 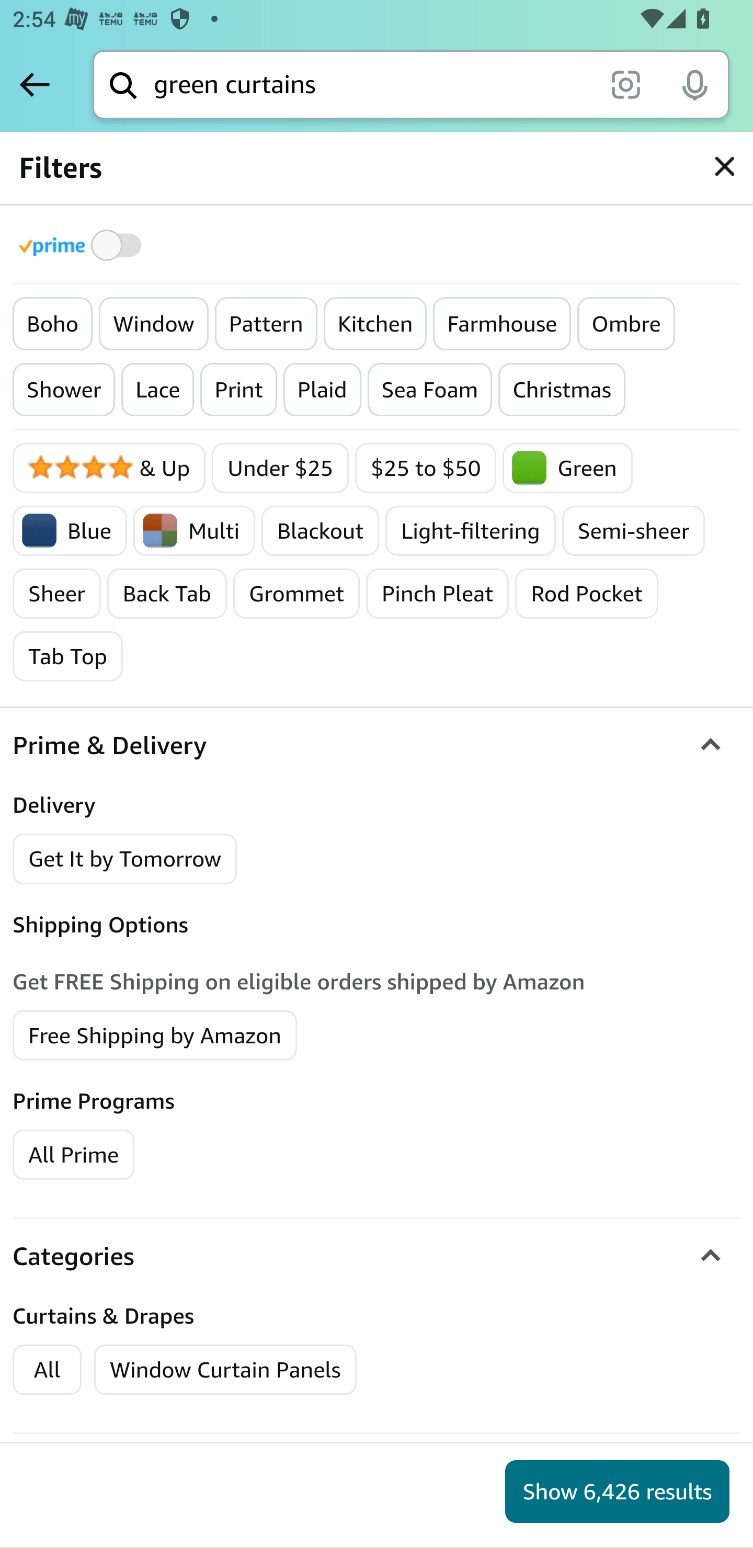 What do you see at coordinates (155, 1034) in the screenshot?
I see `Free Shipping by Amazon` at bounding box center [155, 1034].